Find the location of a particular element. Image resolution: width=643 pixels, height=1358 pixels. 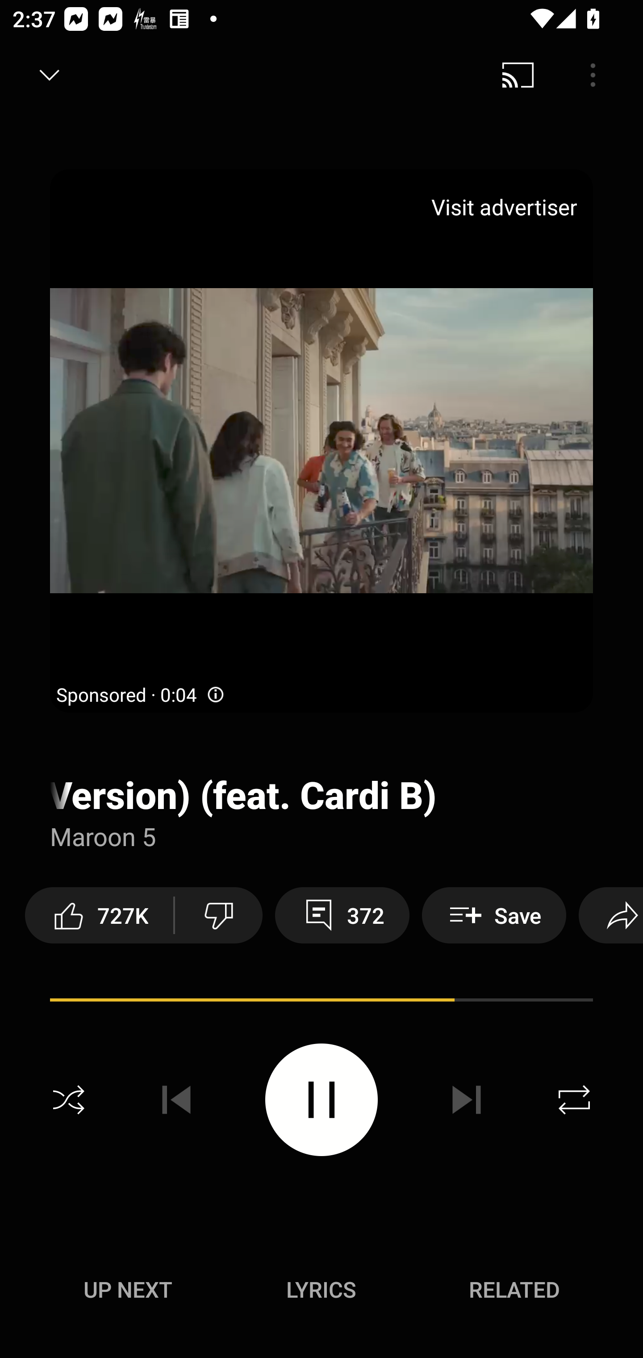

Save Save to playlist is located at coordinates (494, 915).